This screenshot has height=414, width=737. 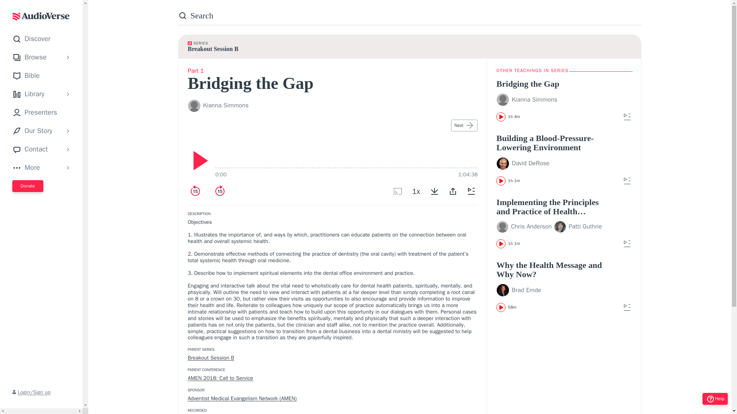 I want to click on downloads, so click(x=435, y=191).